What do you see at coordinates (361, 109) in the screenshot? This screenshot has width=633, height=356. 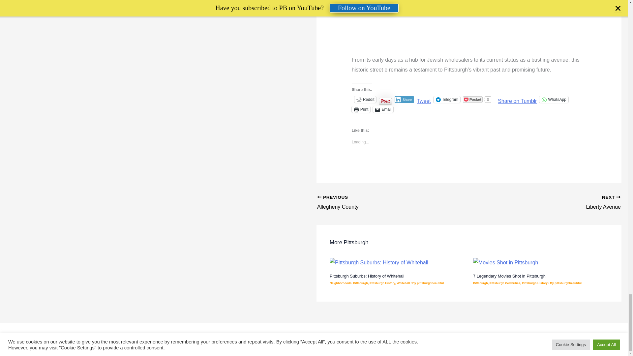 I see `Click to print` at bounding box center [361, 109].